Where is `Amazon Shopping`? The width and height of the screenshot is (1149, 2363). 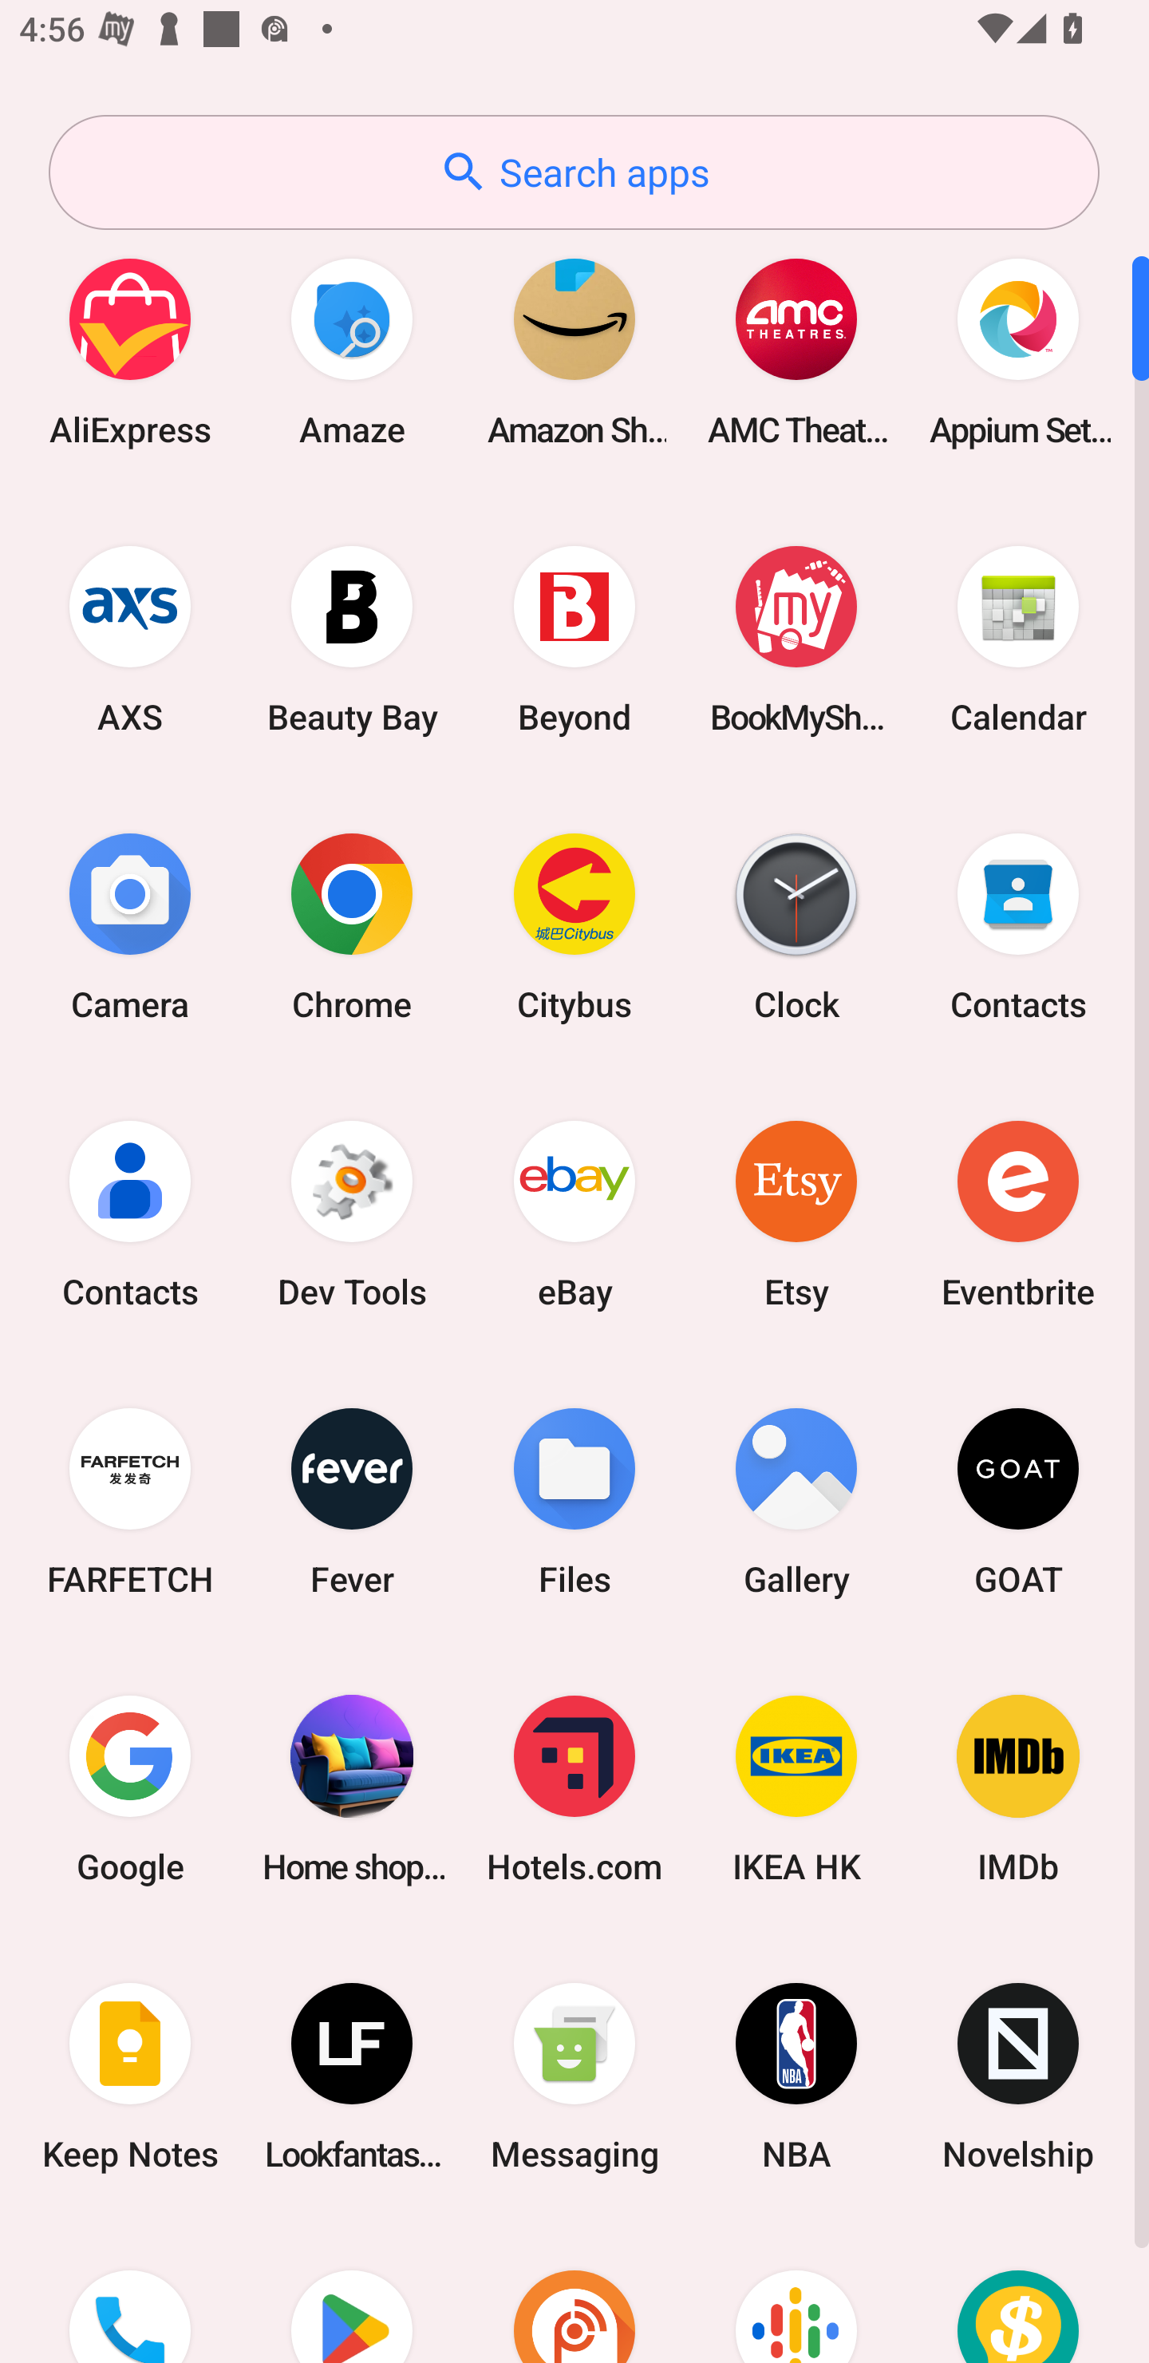 Amazon Shopping is located at coordinates (574, 351).